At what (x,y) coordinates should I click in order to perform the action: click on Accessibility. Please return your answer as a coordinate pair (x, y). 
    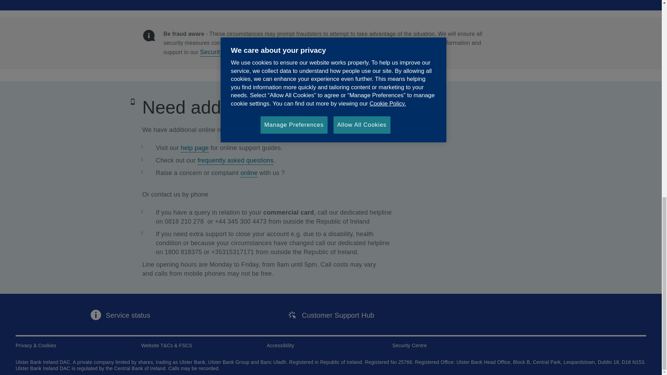
    Looking at the image, I should click on (280, 345).